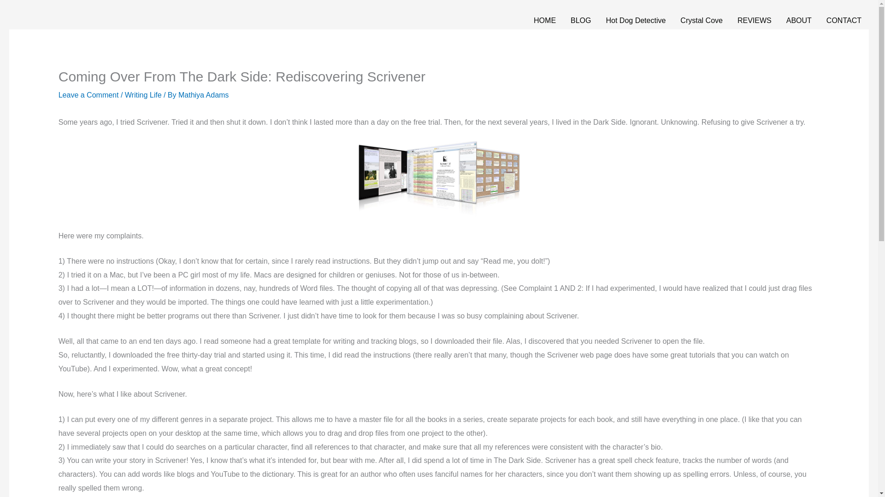 This screenshot has height=497, width=885. I want to click on BLOG, so click(580, 20).